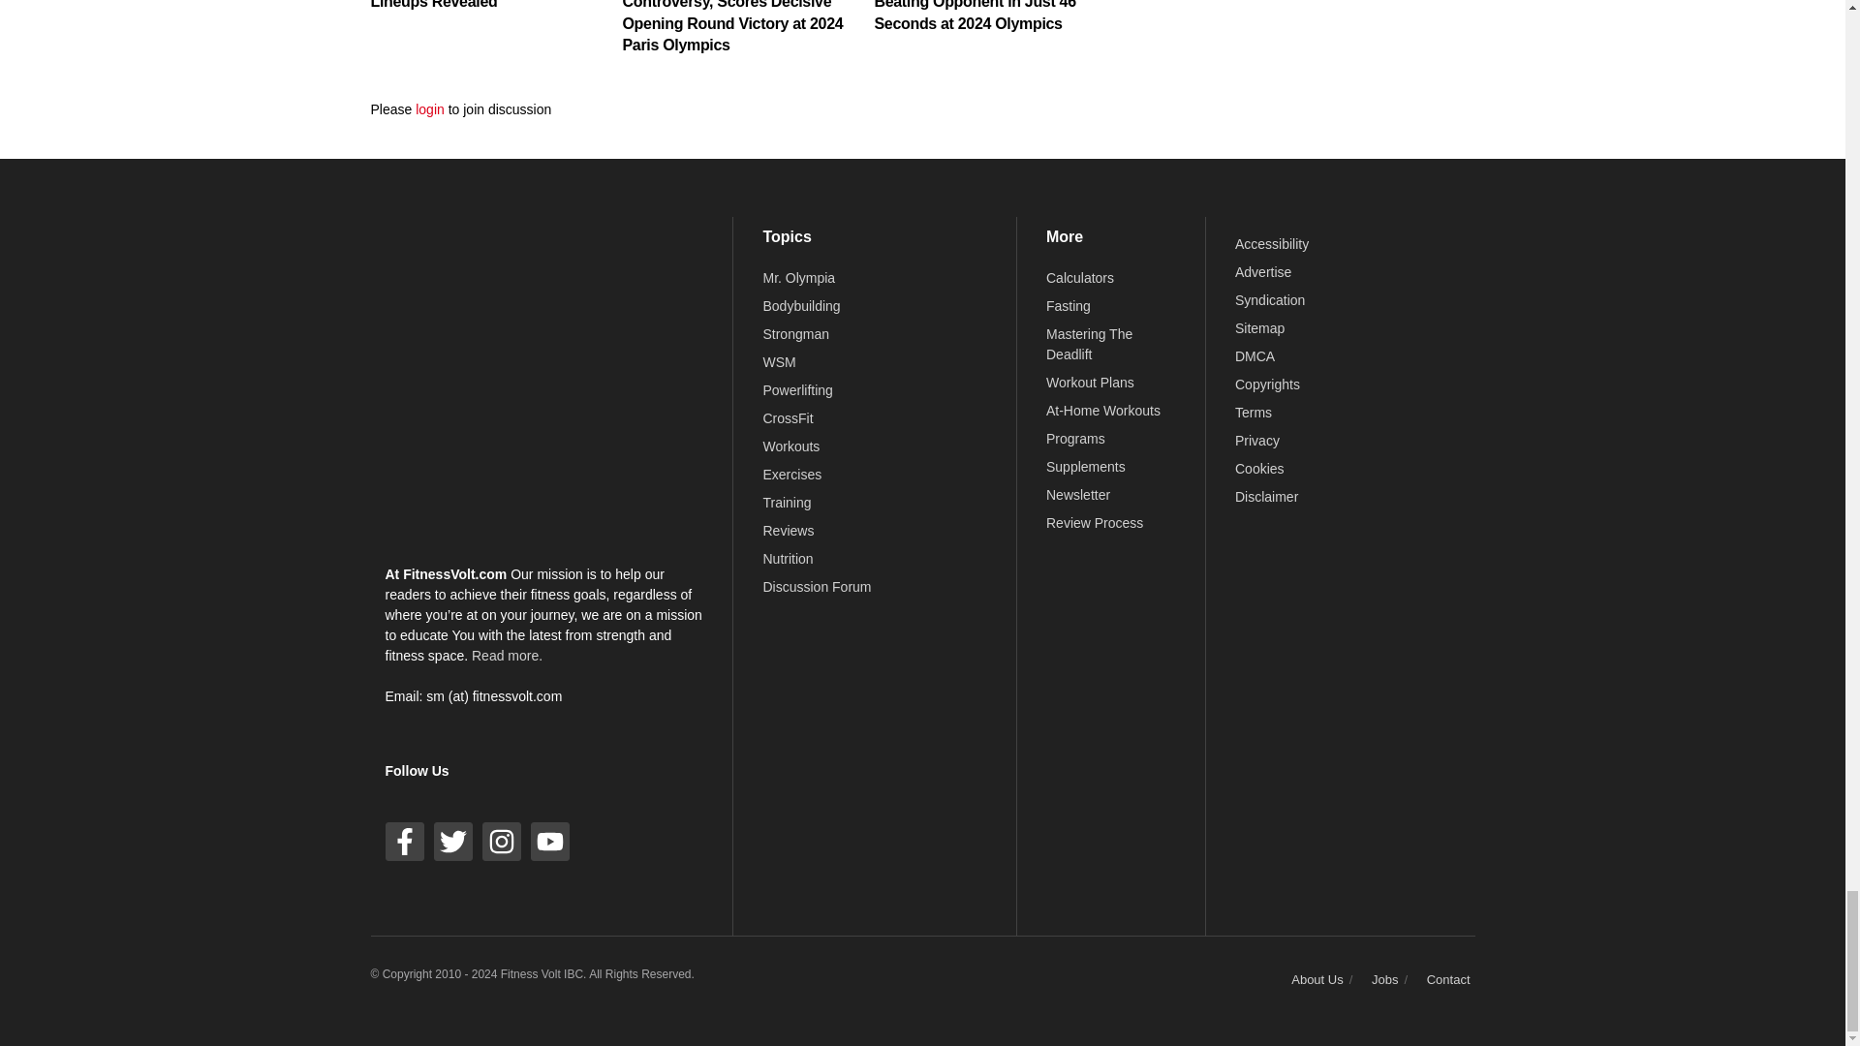 The width and height of the screenshot is (1860, 1046). I want to click on Read more about Fitness Volt, so click(508, 655).